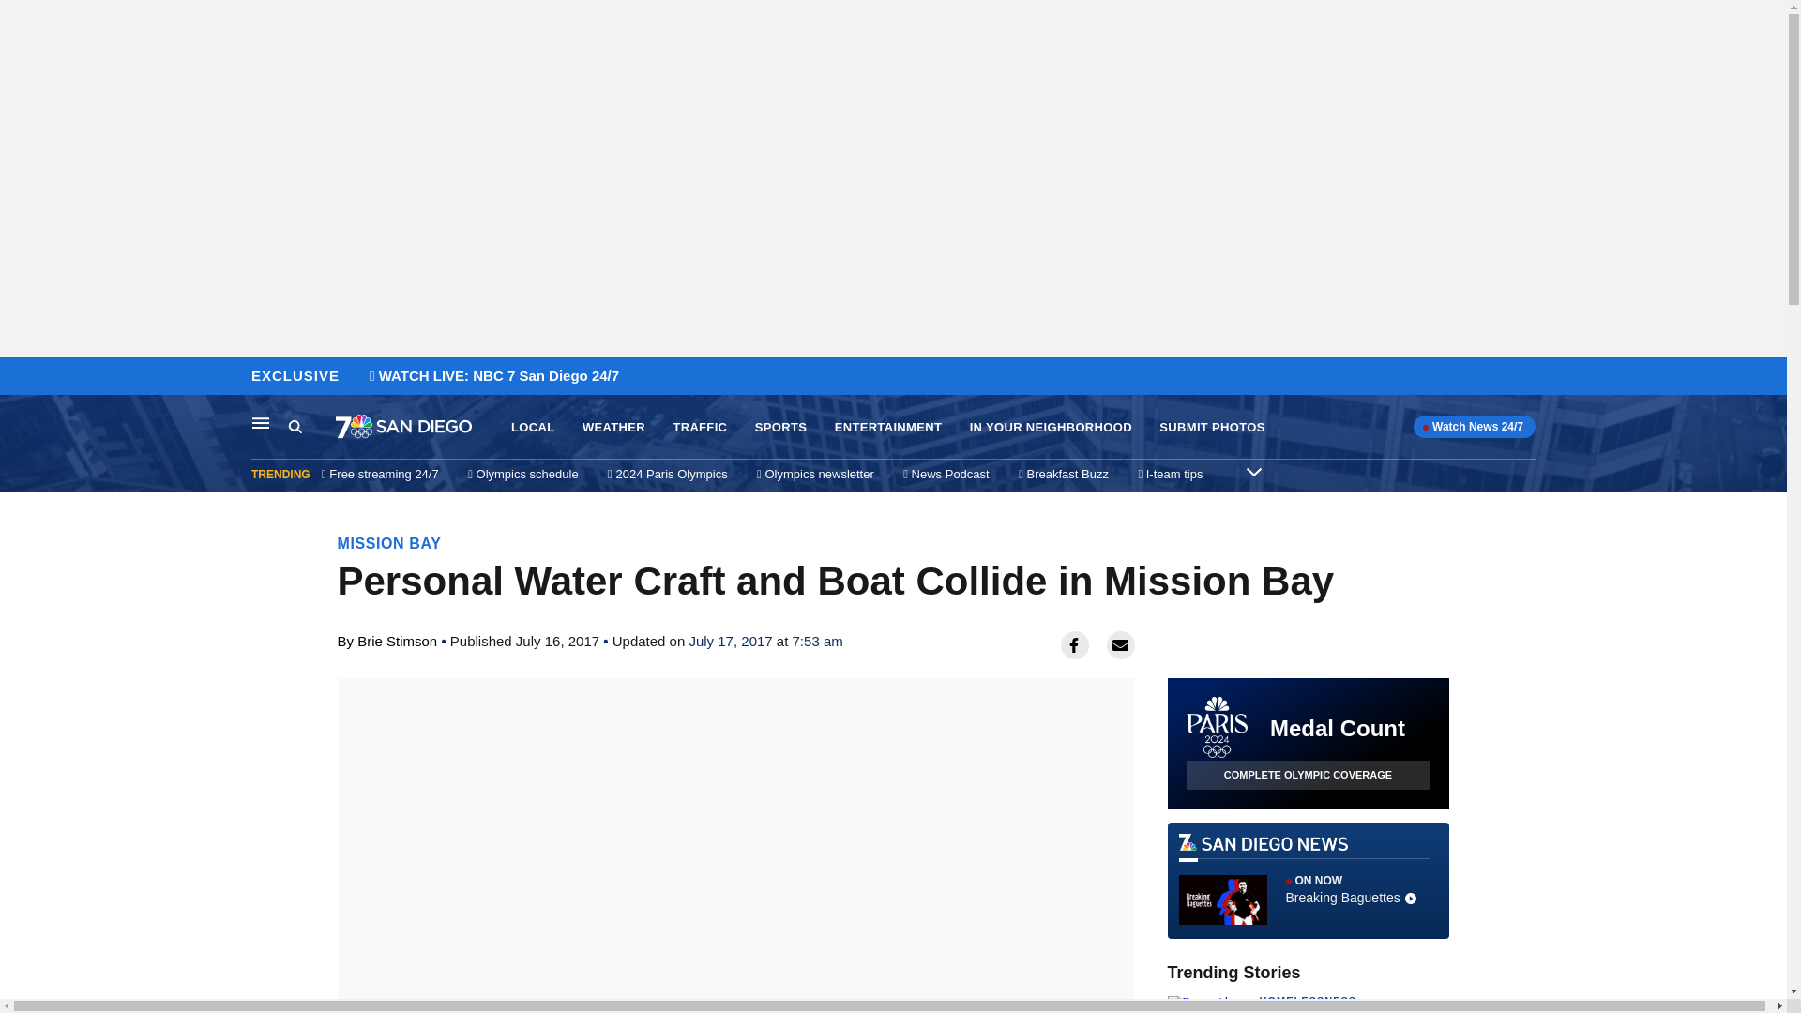 This screenshot has width=1801, height=1013. What do you see at coordinates (1051, 428) in the screenshot?
I see `Skip to content` at bounding box center [1051, 428].